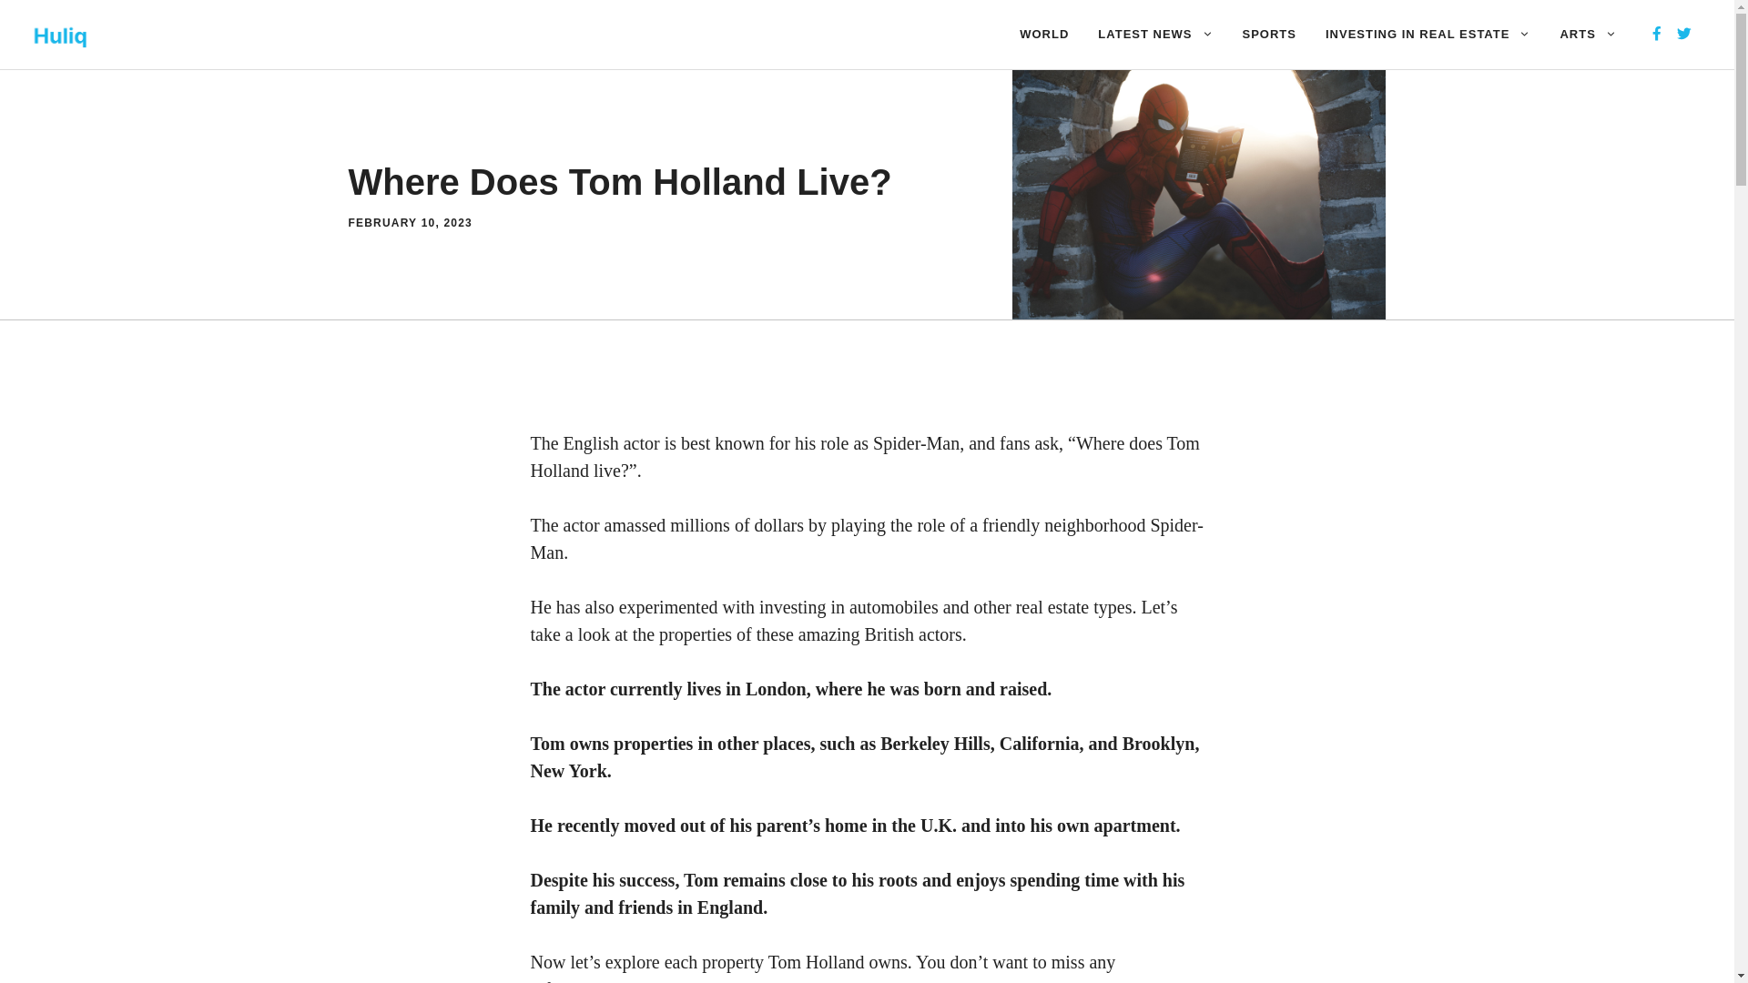 The width and height of the screenshot is (1748, 983). Describe the element at coordinates (1269, 35) in the screenshot. I see `SPORTS` at that location.